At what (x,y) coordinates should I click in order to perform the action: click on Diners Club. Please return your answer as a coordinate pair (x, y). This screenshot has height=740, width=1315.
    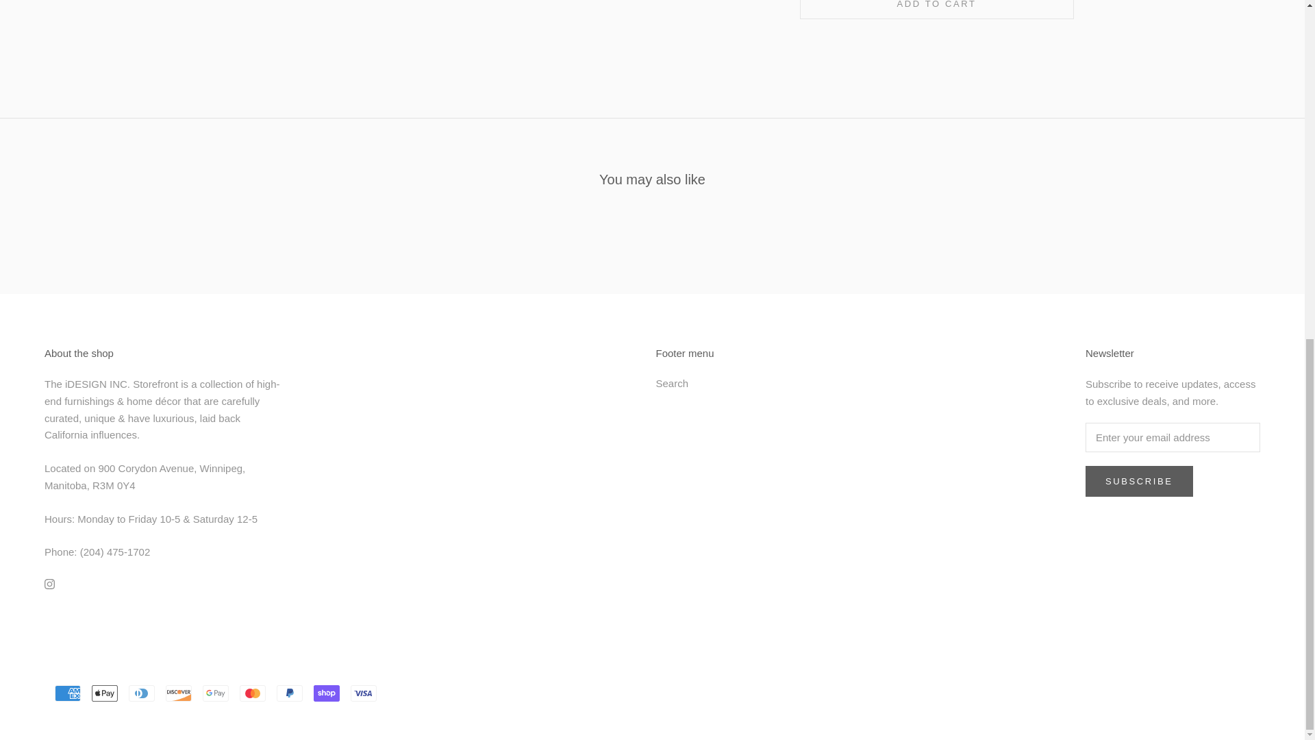
    Looking at the image, I should click on (142, 693).